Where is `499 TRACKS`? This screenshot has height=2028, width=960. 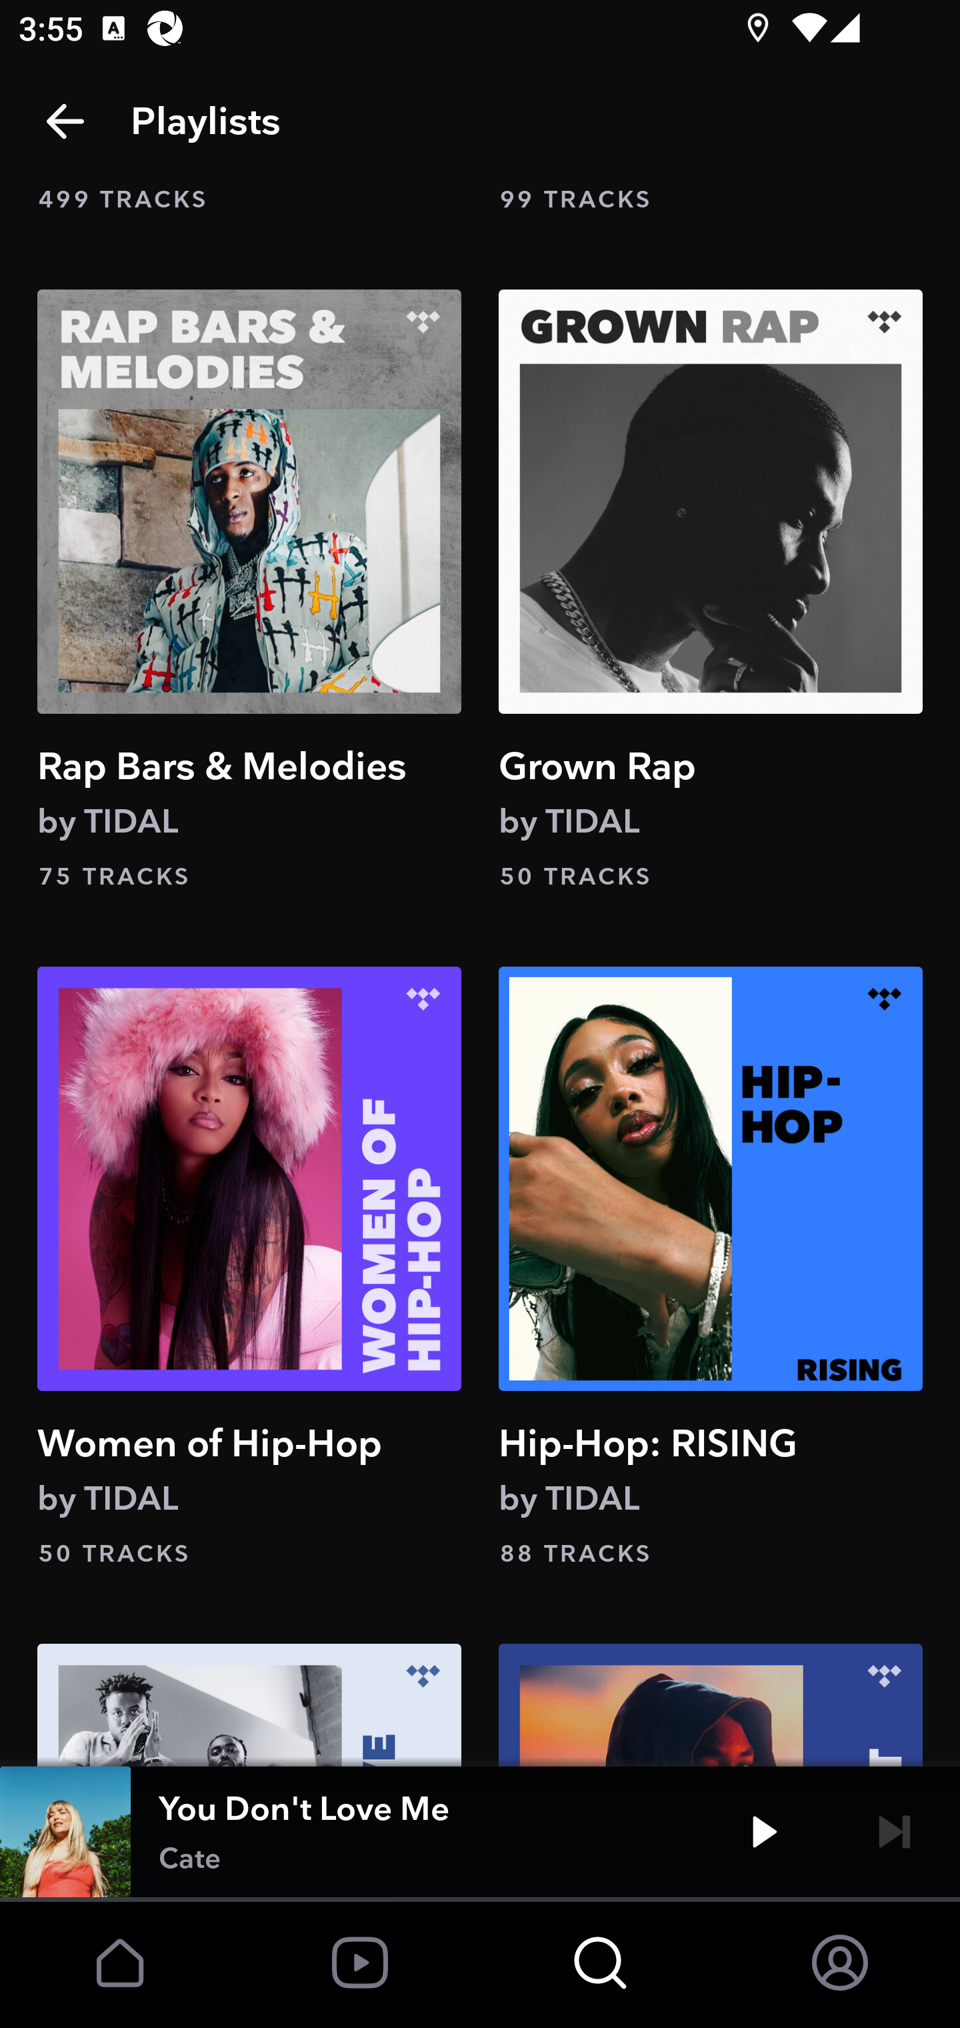 499 TRACKS is located at coordinates (249, 200).